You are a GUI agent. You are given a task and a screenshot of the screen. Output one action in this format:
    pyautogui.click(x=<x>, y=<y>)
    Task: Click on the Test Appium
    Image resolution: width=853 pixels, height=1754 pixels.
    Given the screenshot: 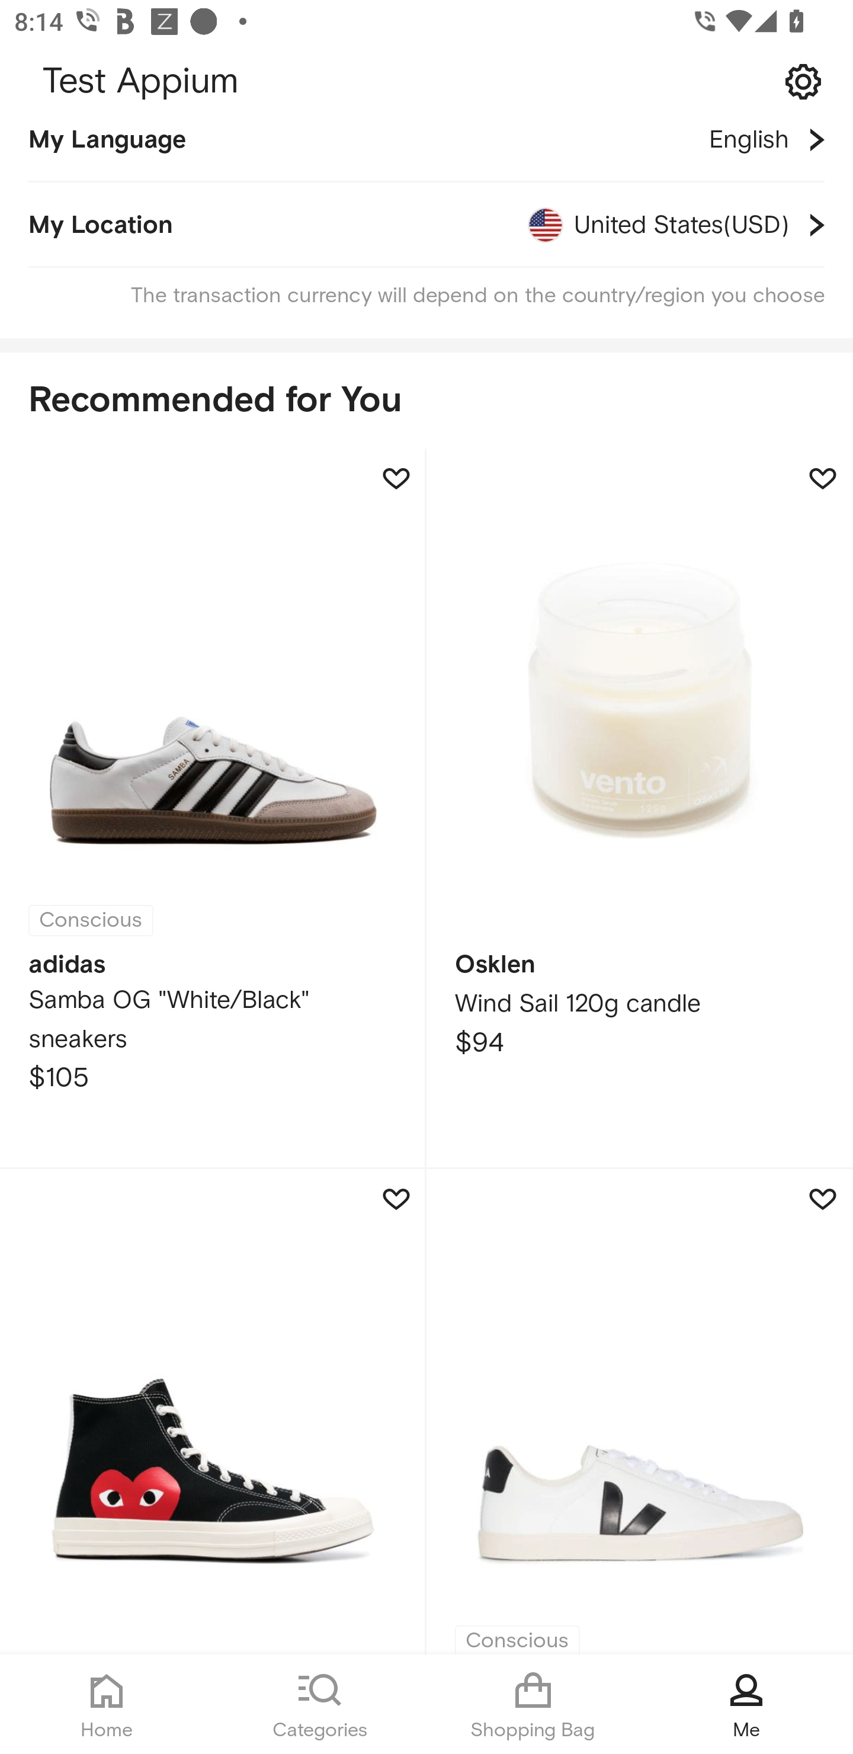 What is the action you would take?
    pyautogui.click(x=426, y=82)
    